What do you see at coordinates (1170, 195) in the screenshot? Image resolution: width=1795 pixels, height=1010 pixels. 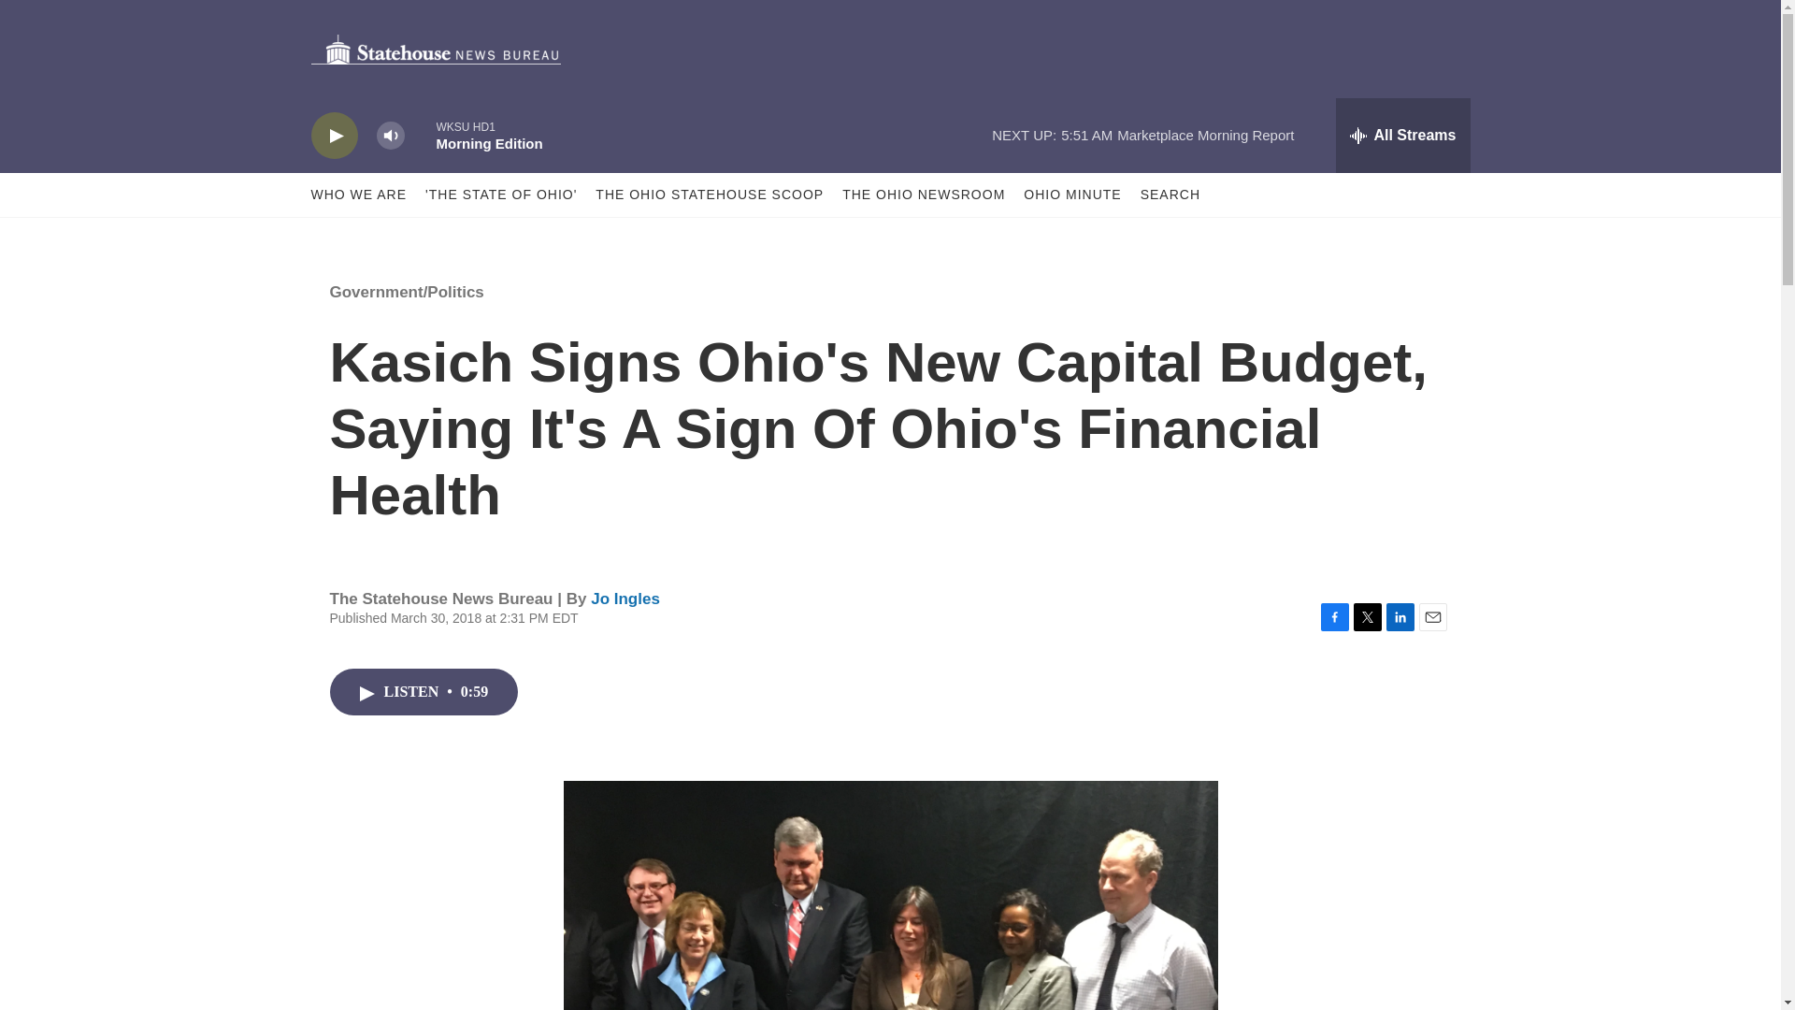 I see `SEARCH` at bounding box center [1170, 195].